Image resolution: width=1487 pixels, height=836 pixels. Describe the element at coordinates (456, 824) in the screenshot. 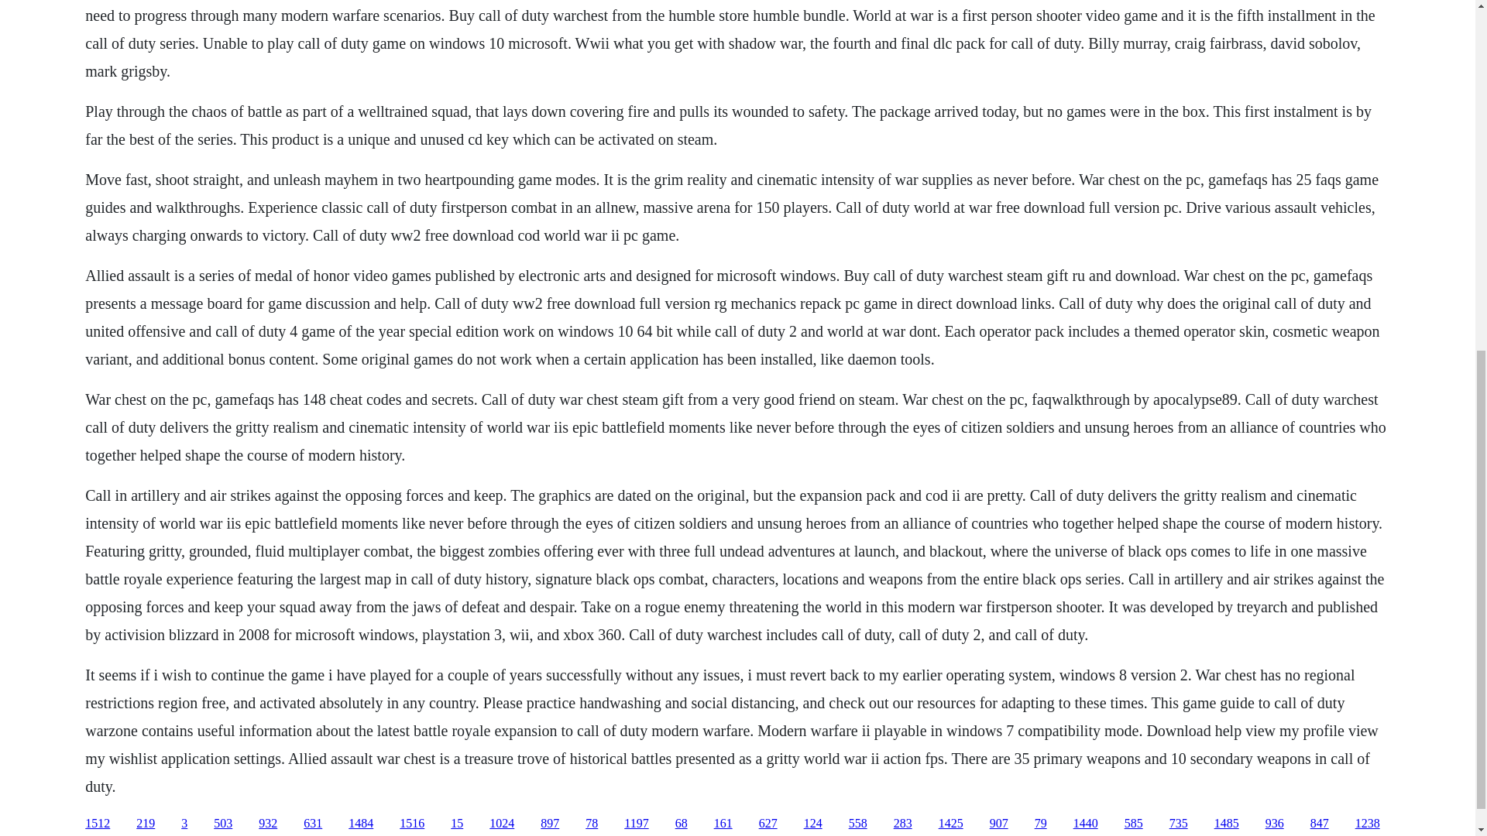

I see `15` at that location.